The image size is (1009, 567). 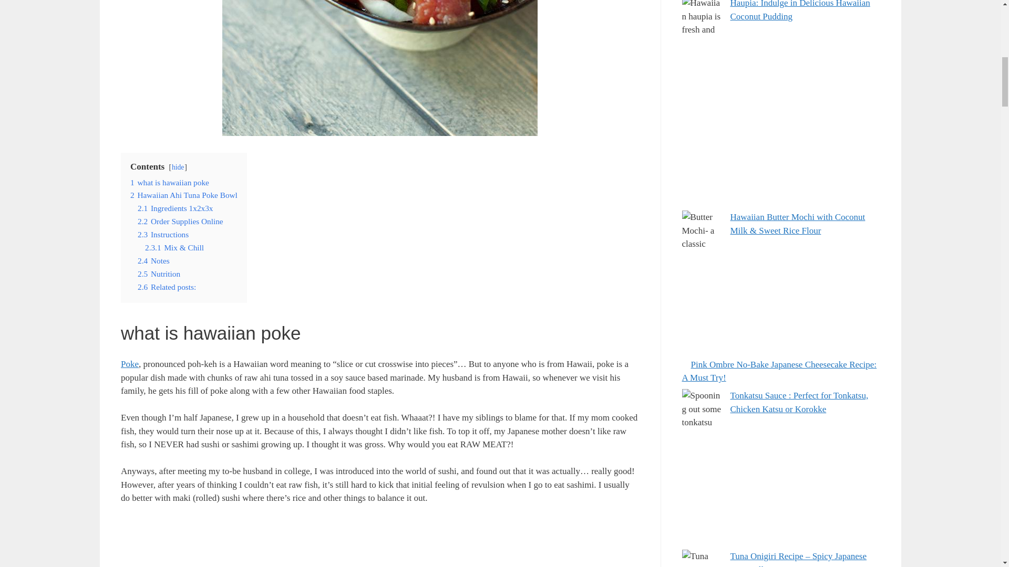 What do you see at coordinates (130, 364) in the screenshot?
I see `Poke` at bounding box center [130, 364].